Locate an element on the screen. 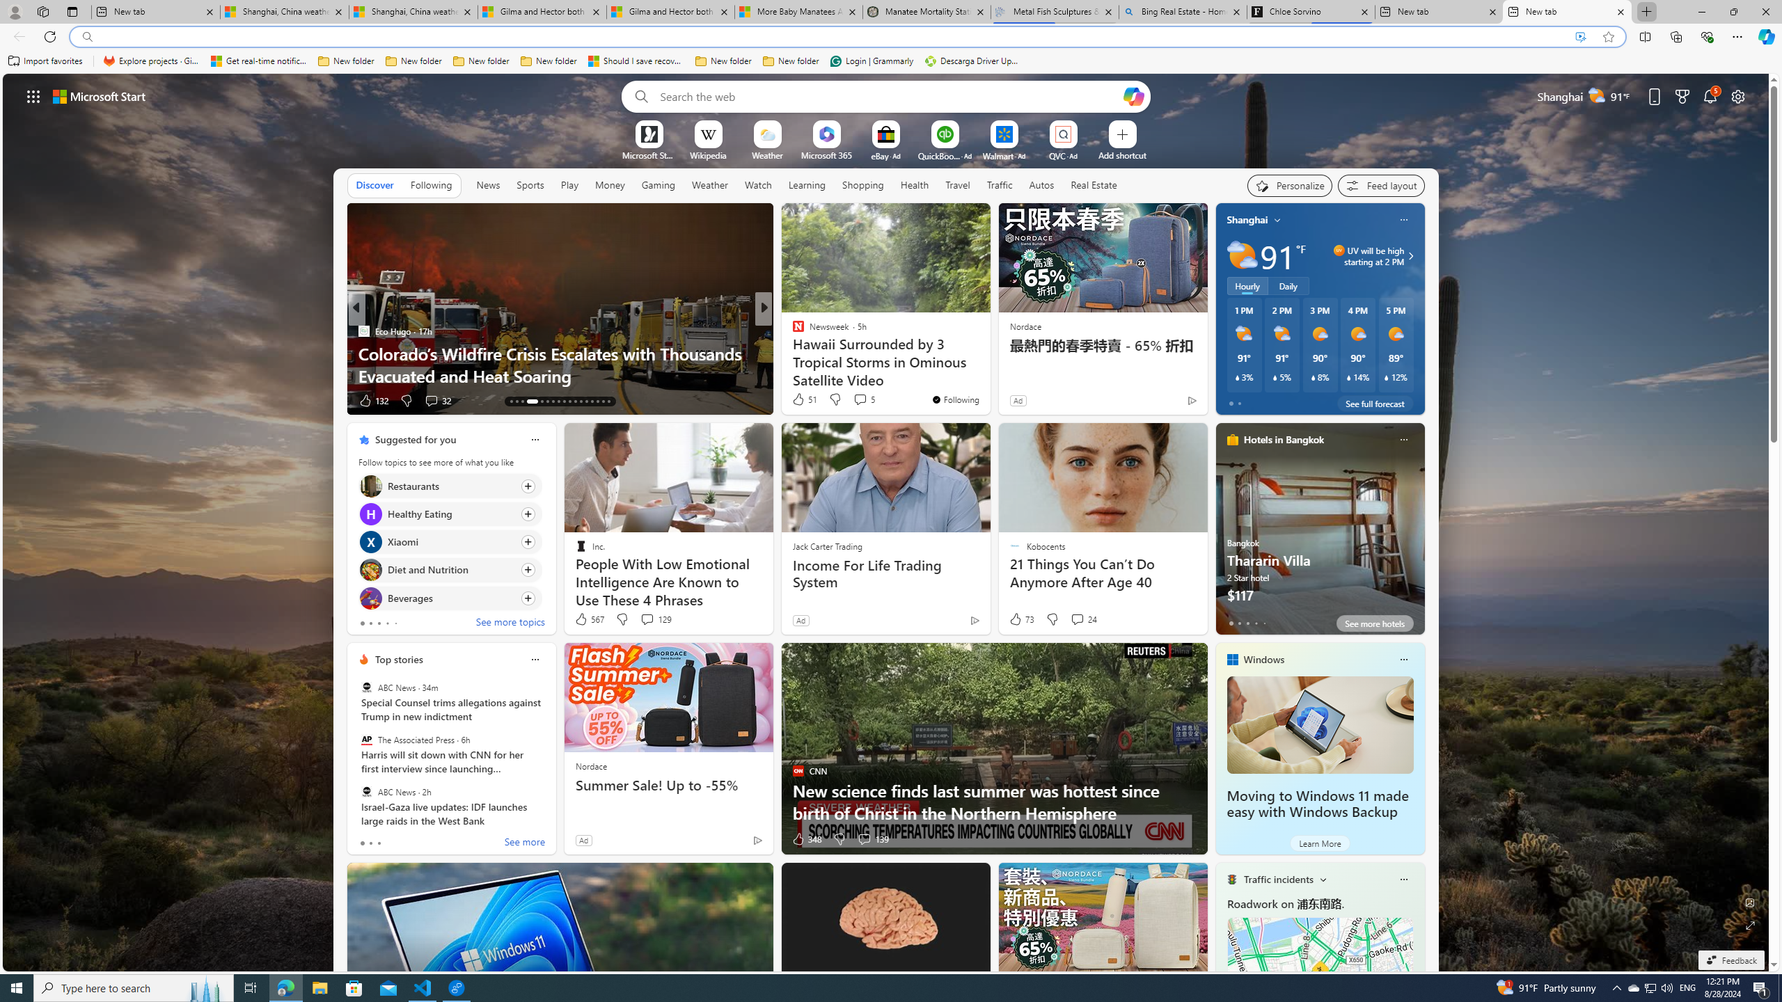 The width and height of the screenshot is (1782, 1002). AutomationID: tab-31 is located at coordinates (597, 401).